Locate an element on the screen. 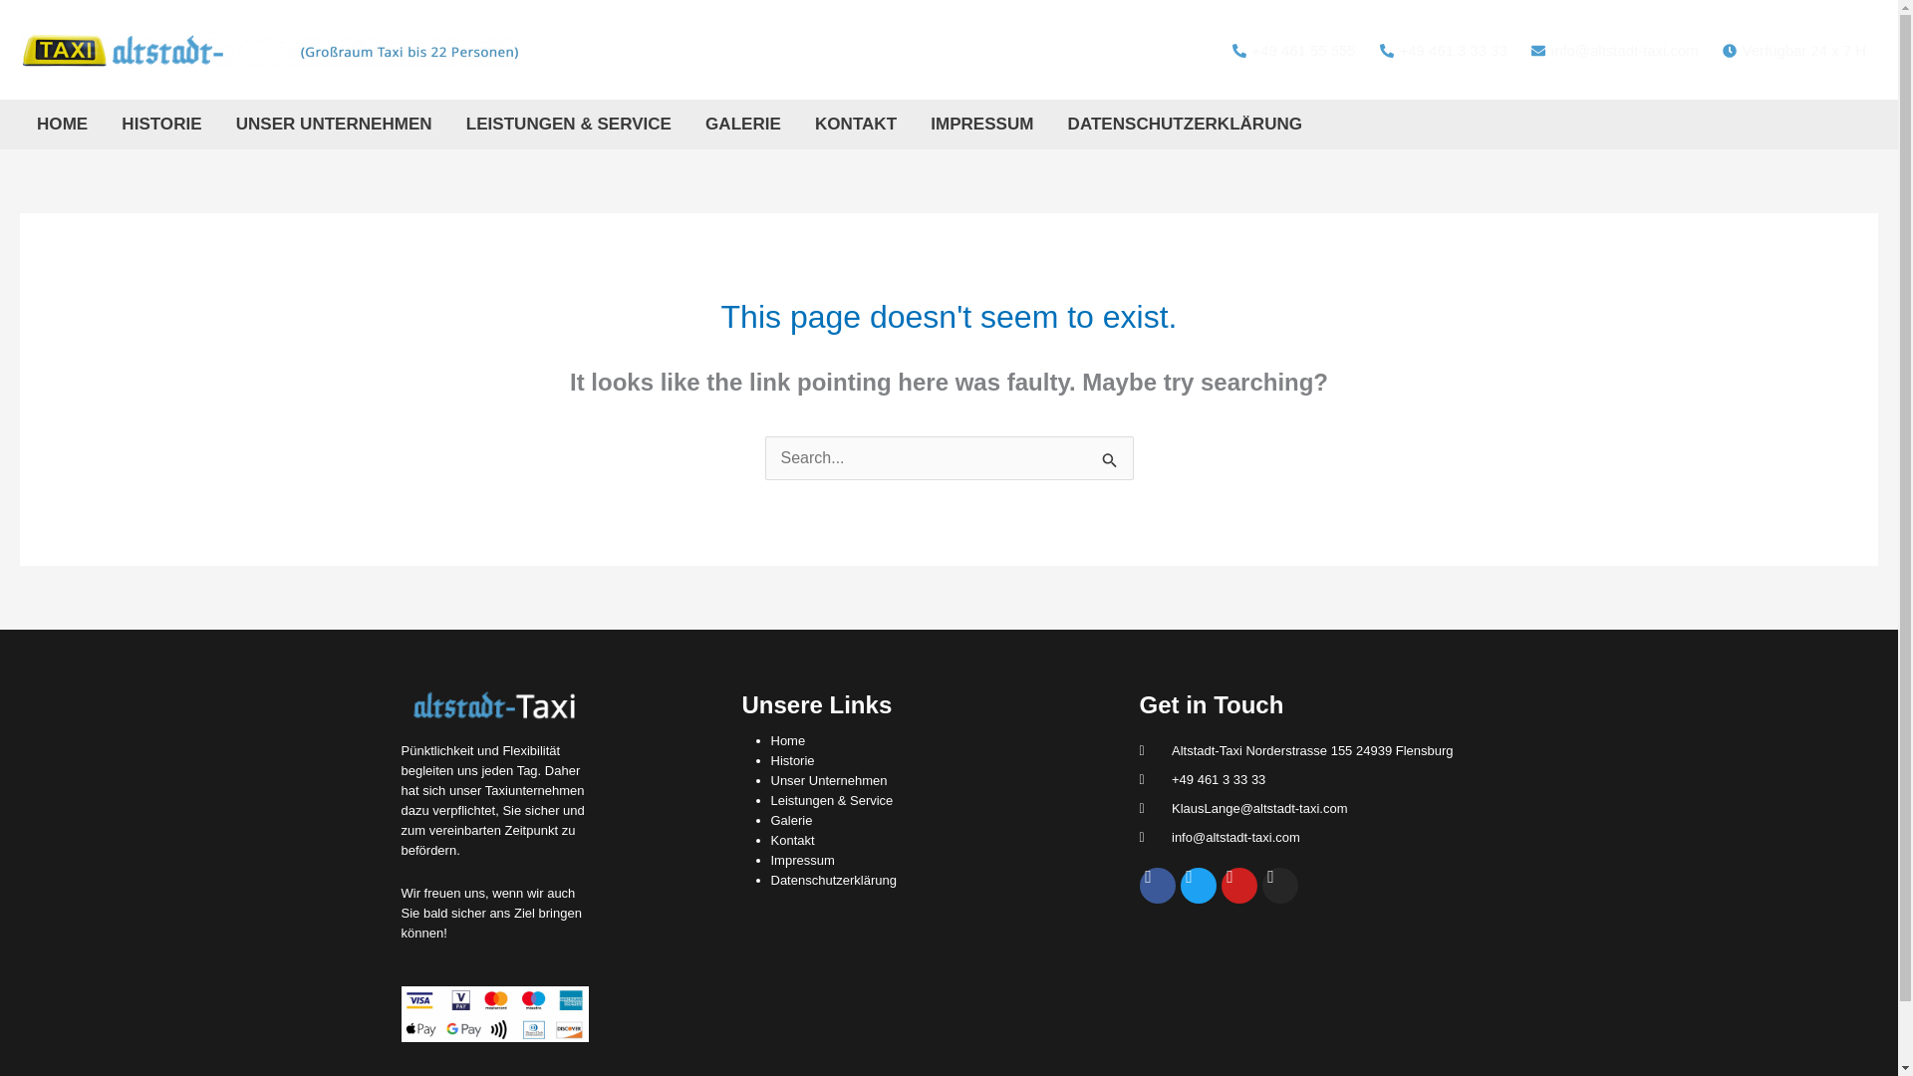 This screenshot has width=1913, height=1076. IMPRESSUM is located at coordinates (982, 125).